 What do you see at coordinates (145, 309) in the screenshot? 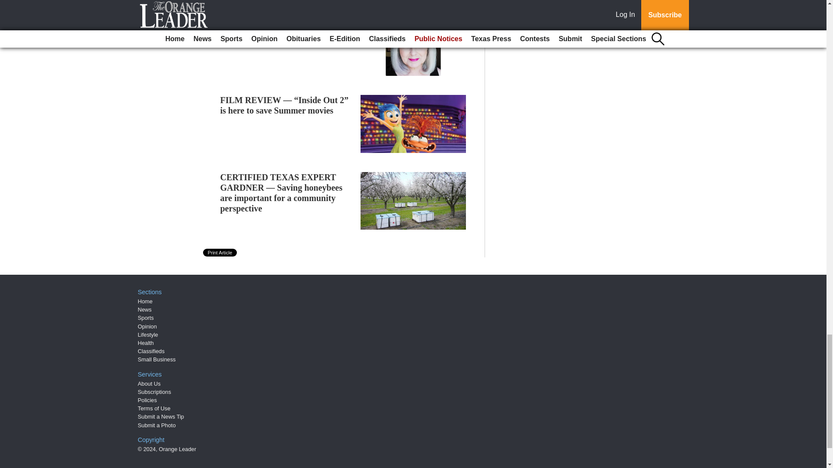
I see `News` at bounding box center [145, 309].